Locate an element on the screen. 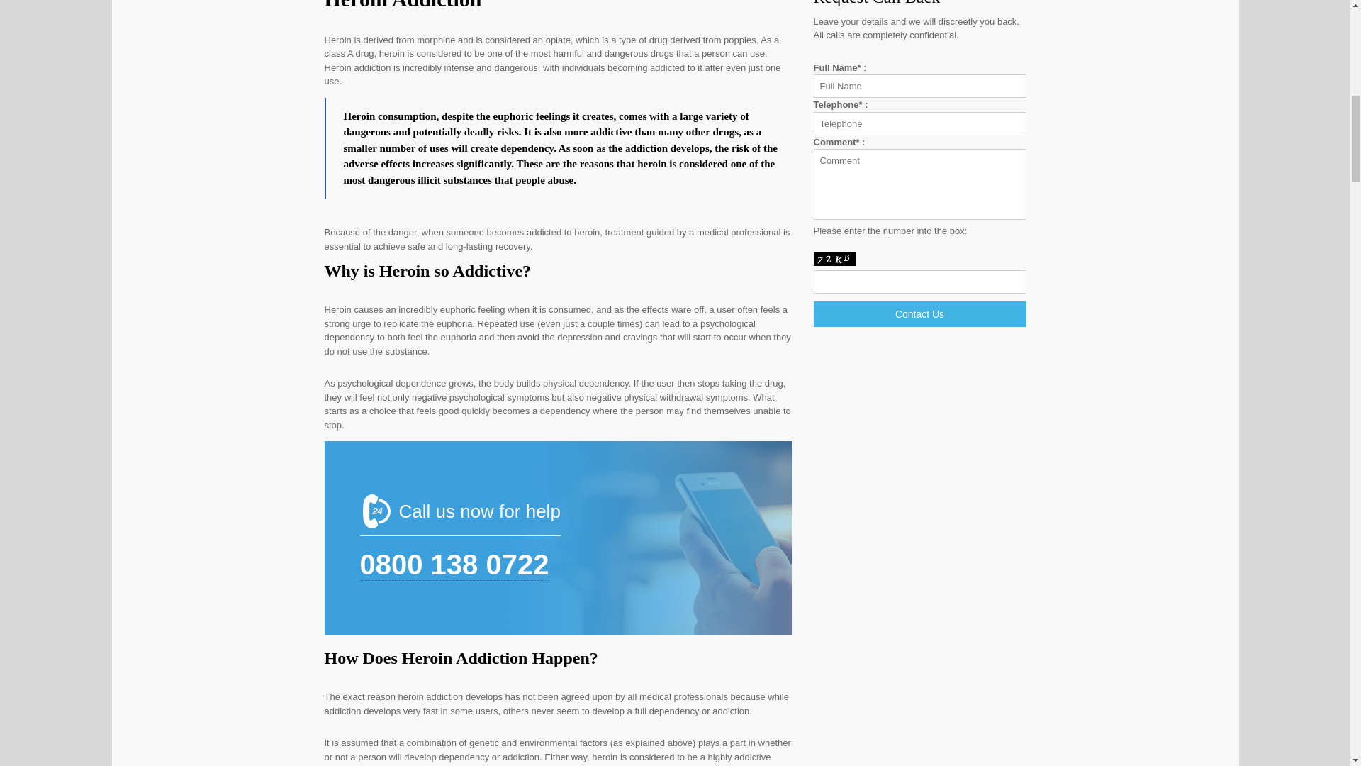 Image resolution: width=1361 pixels, height=766 pixels. Contact Us is located at coordinates (920, 313).